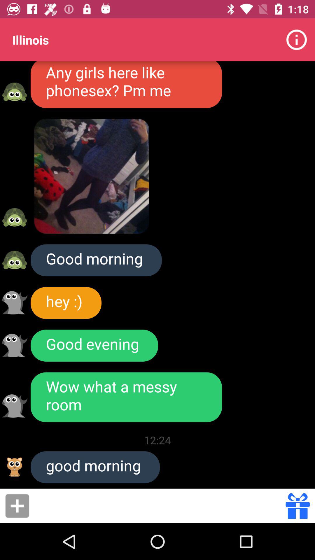  What do you see at coordinates (159, 506) in the screenshot?
I see `launch item below the good morning  icon` at bounding box center [159, 506].